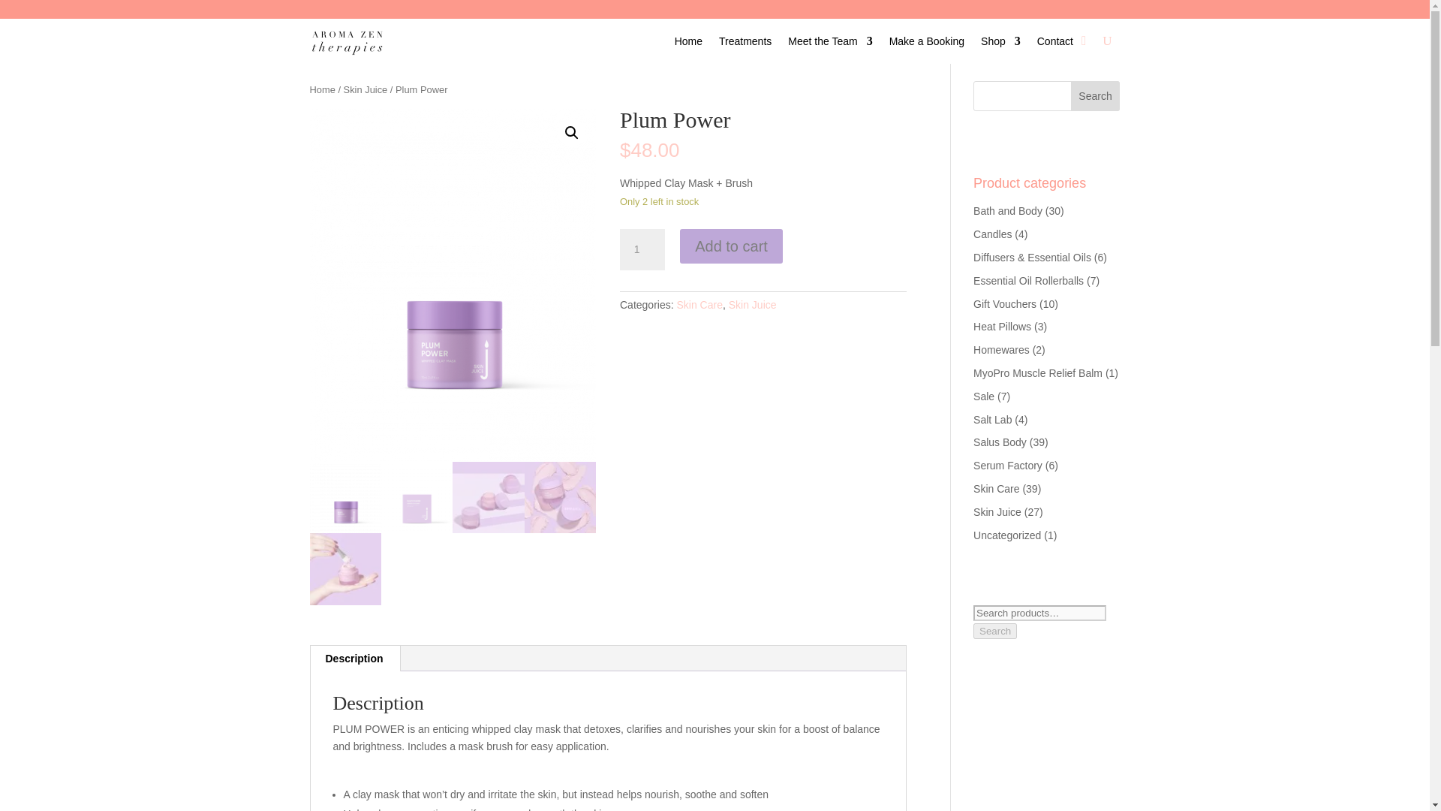 The width and height of the screenshot is (1441, 811). I want to click on Search, so click(1096, 96).